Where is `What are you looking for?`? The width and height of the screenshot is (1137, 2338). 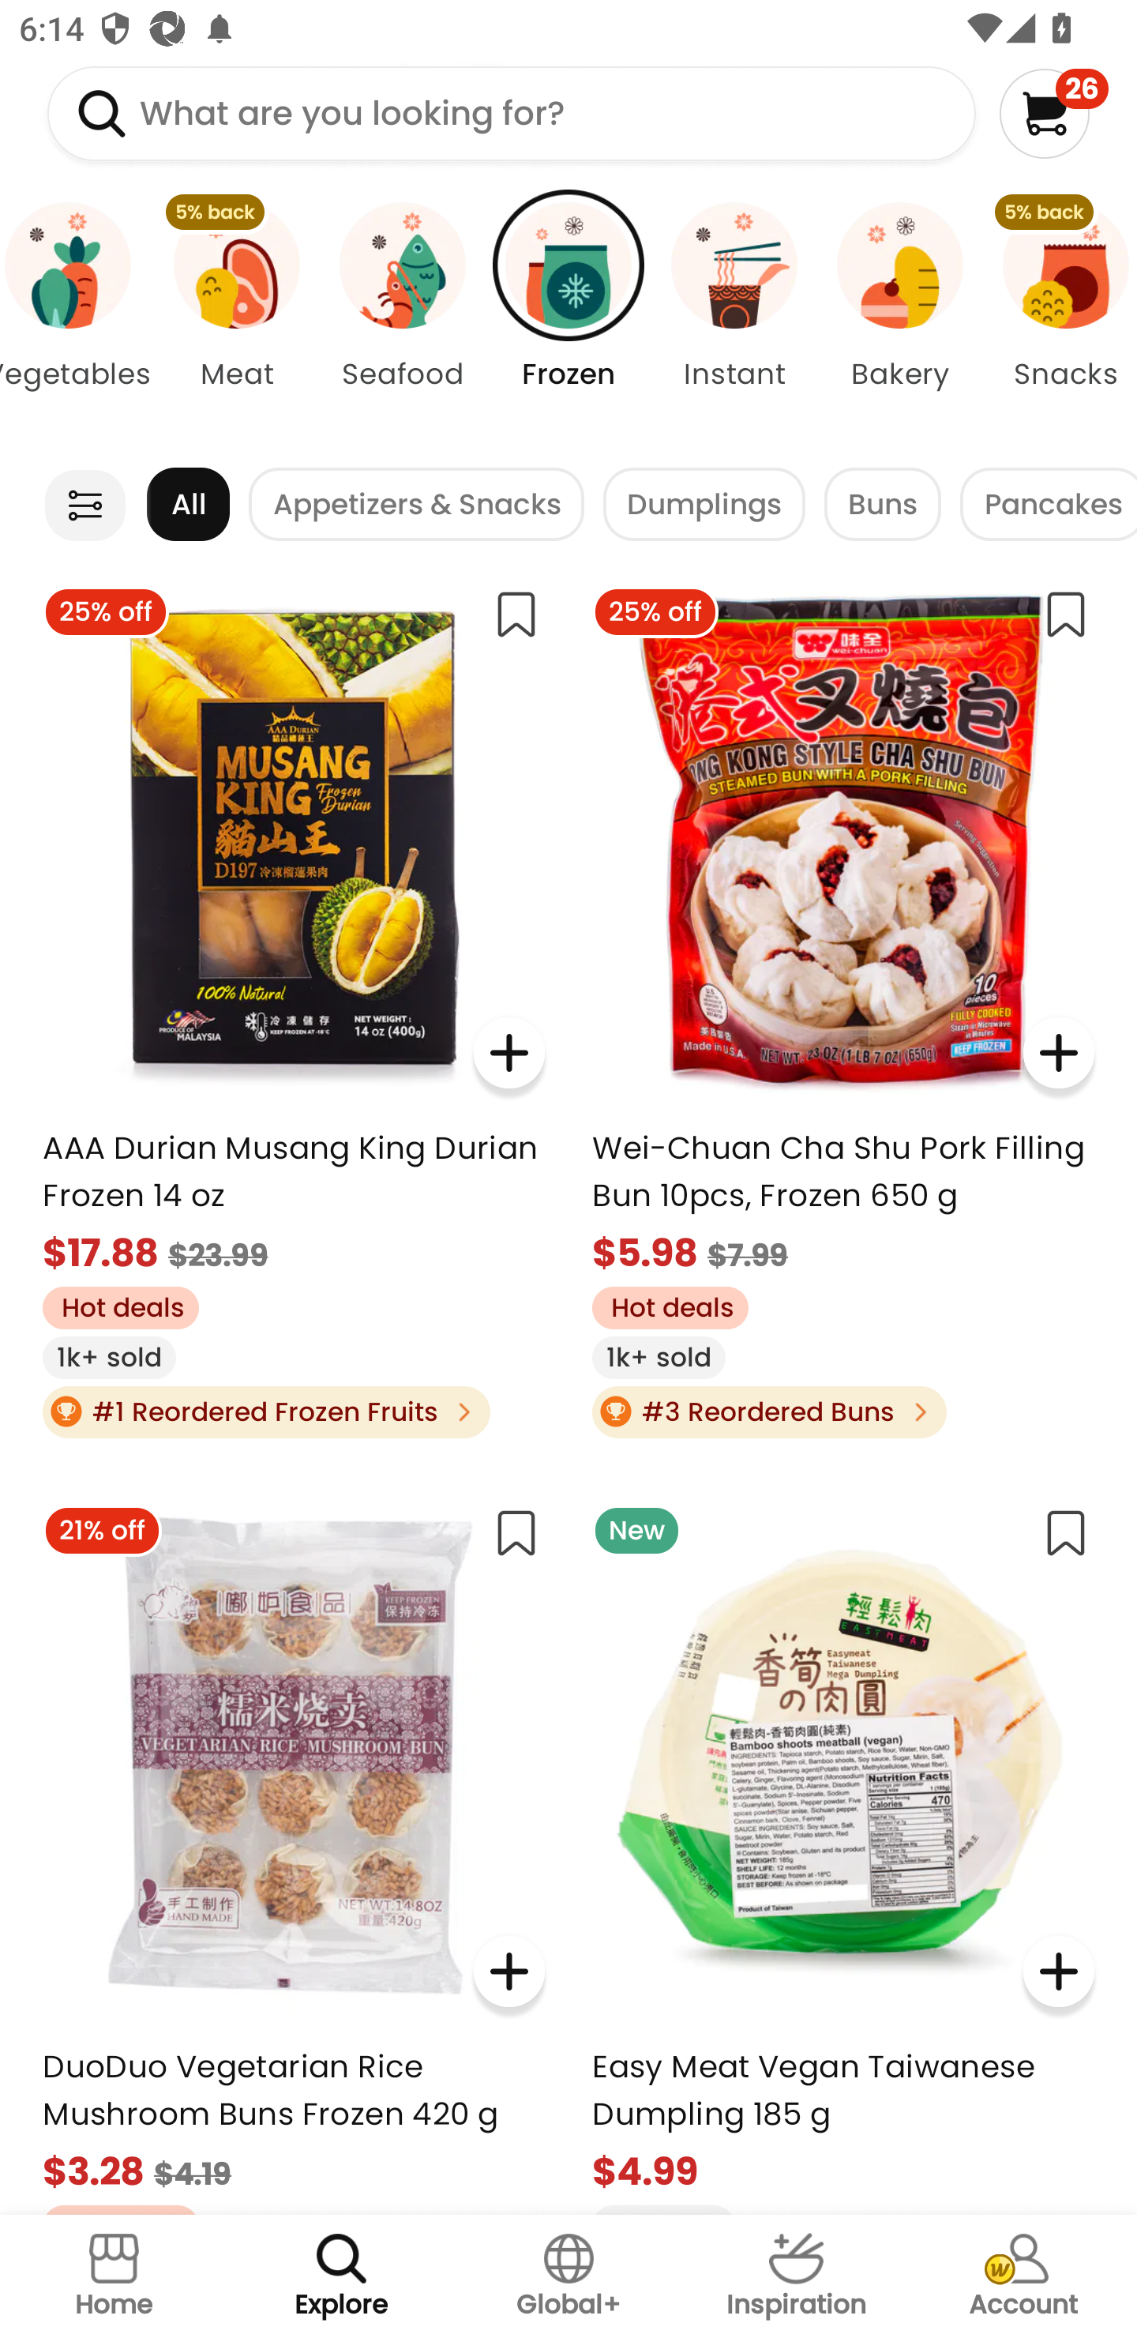
What are you looking for? is located at coordinates (512, 113).